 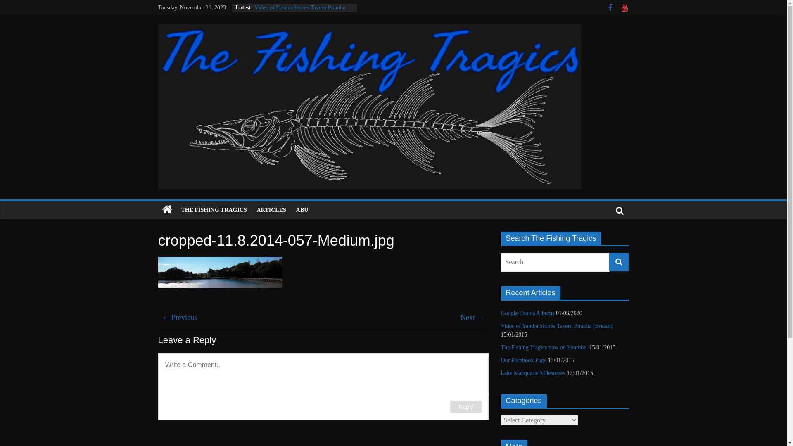 What do you see at coordinates (300, 12) in the screenshot?
I see `Video of Yamba Shores Tavern Piranha (Bream)` at bounding box center [300, 12].